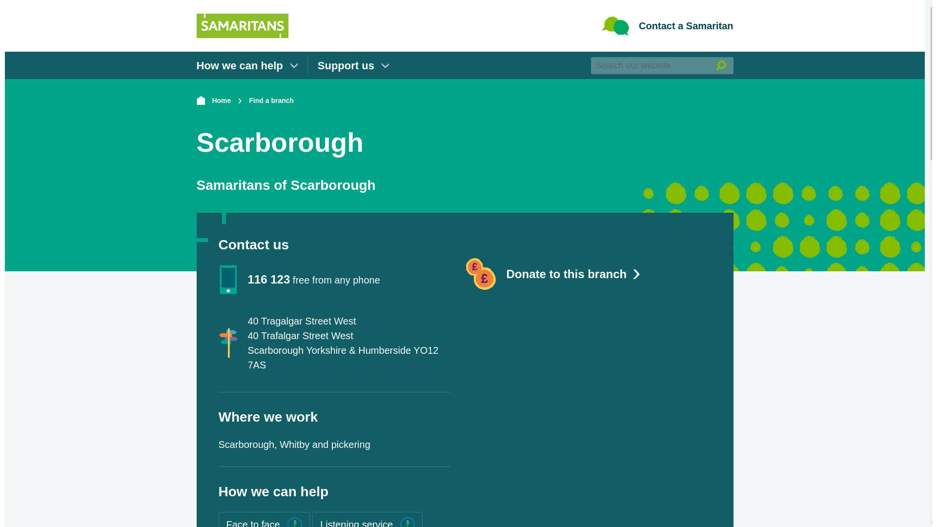 This screenshot has width=937, height=527. What do you see at coordinates (213, 101) in the screenshot?
I see `Home` at bounding box center [213, 101].